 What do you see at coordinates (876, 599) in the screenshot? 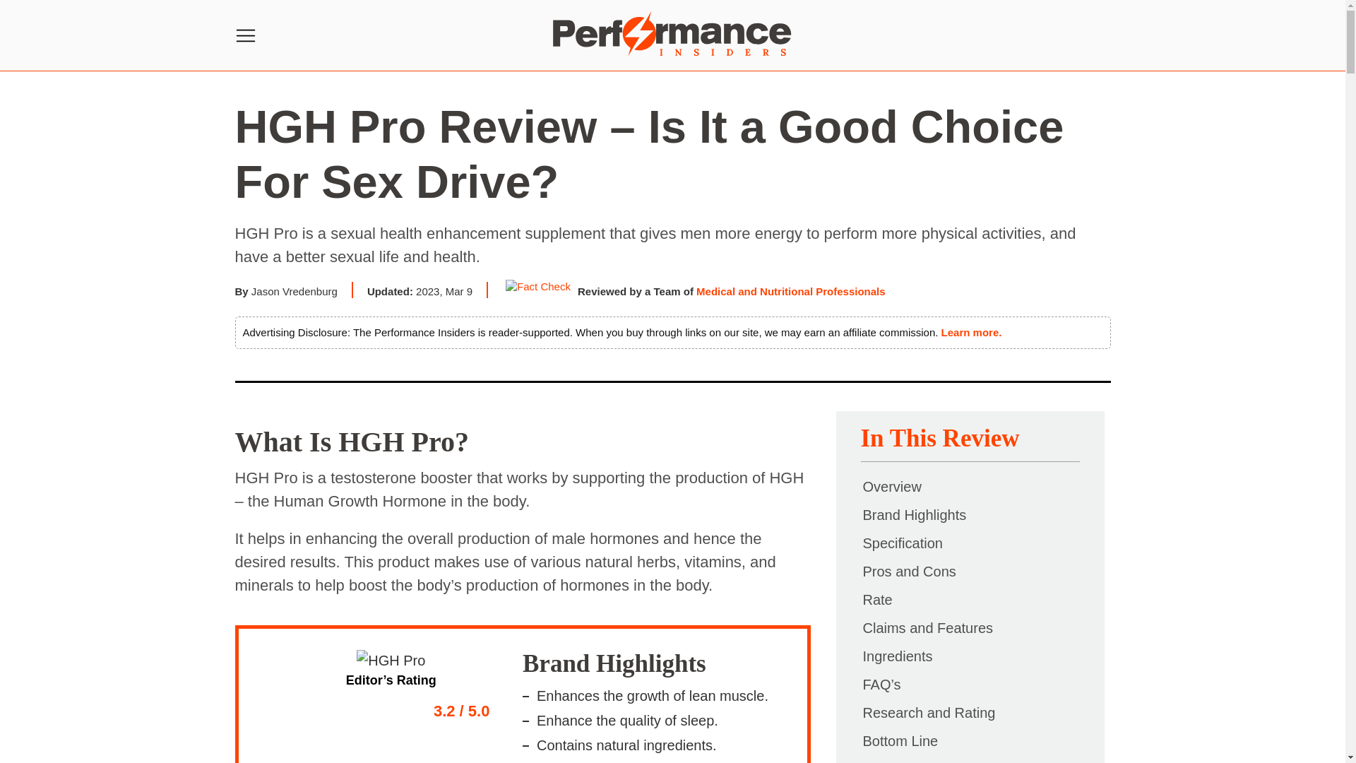
I see `Rate` at bounding box center [876, 599].